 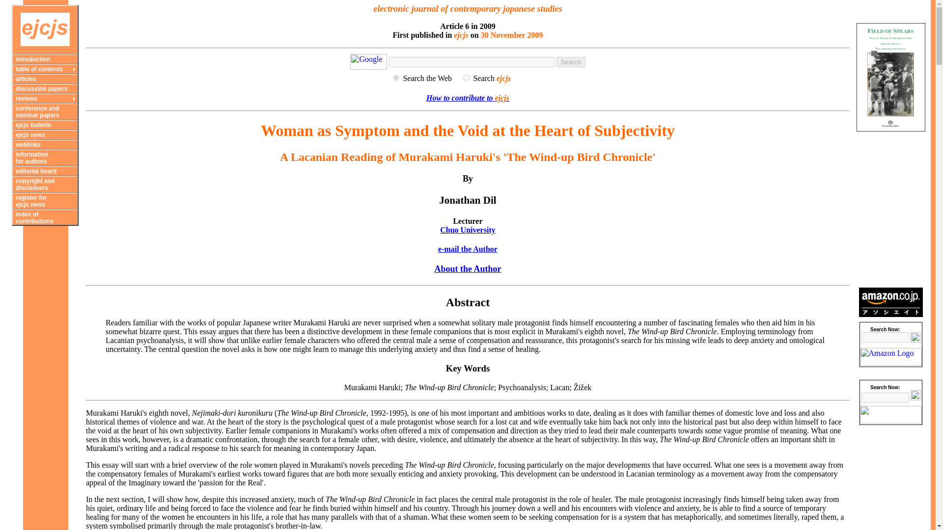 I want to click on Small ejcjs logo, so click(x=45, y=29).